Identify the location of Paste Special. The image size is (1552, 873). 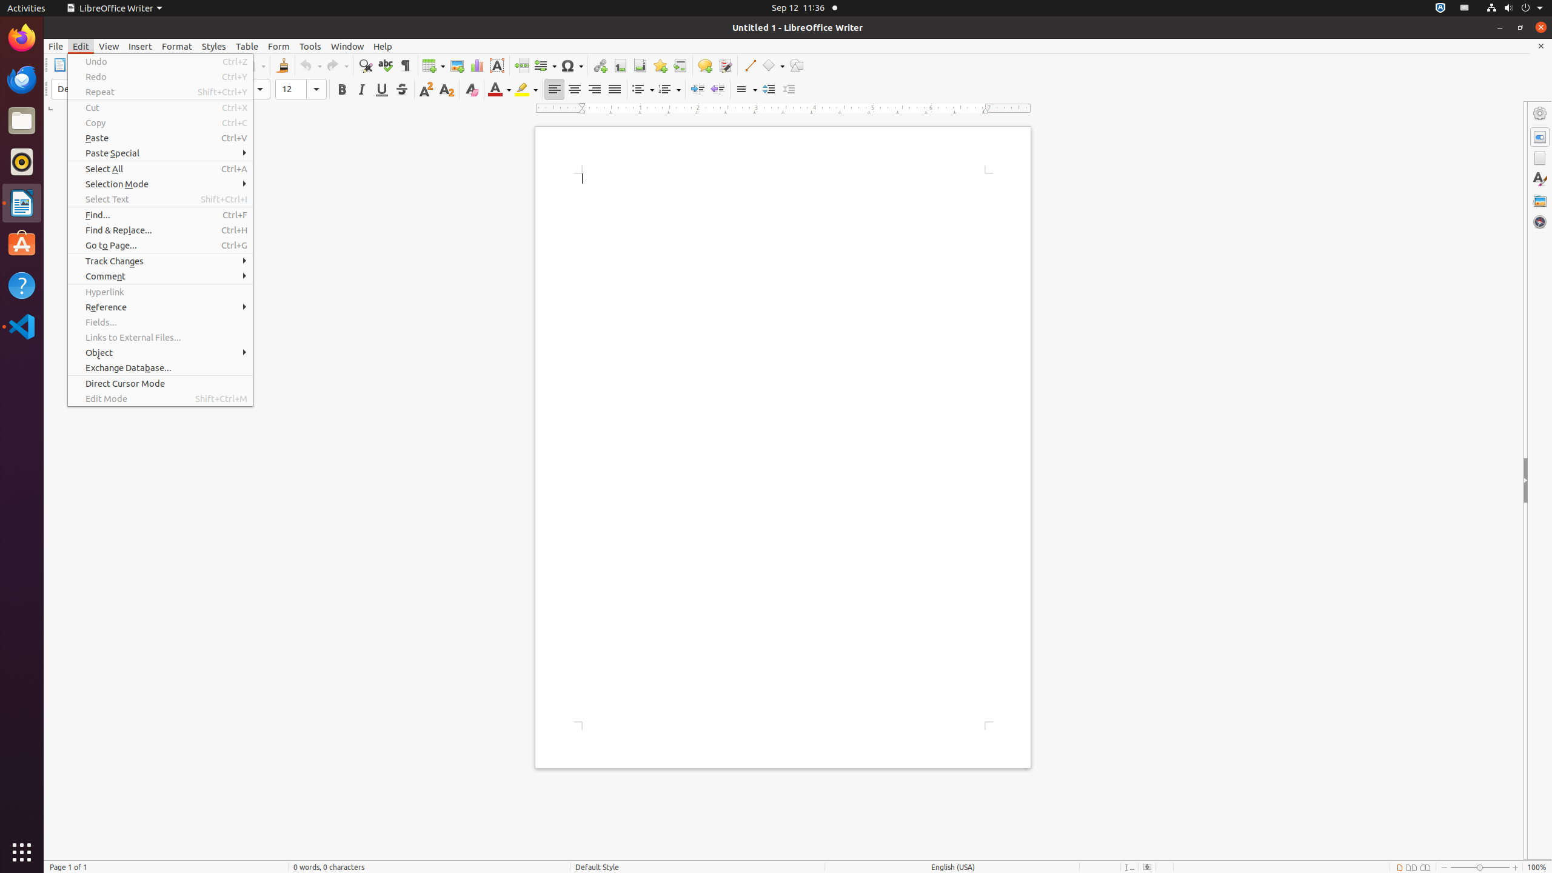
(160, 153).